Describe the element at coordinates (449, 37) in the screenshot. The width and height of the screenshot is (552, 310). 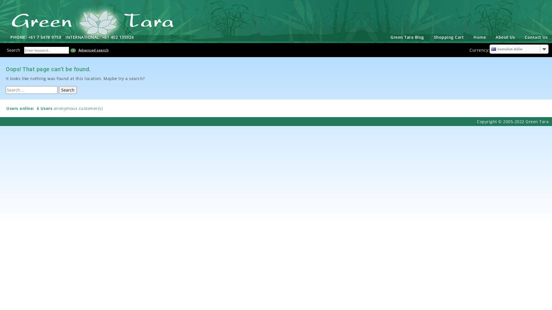
I see `Shopping Cart` at that location.